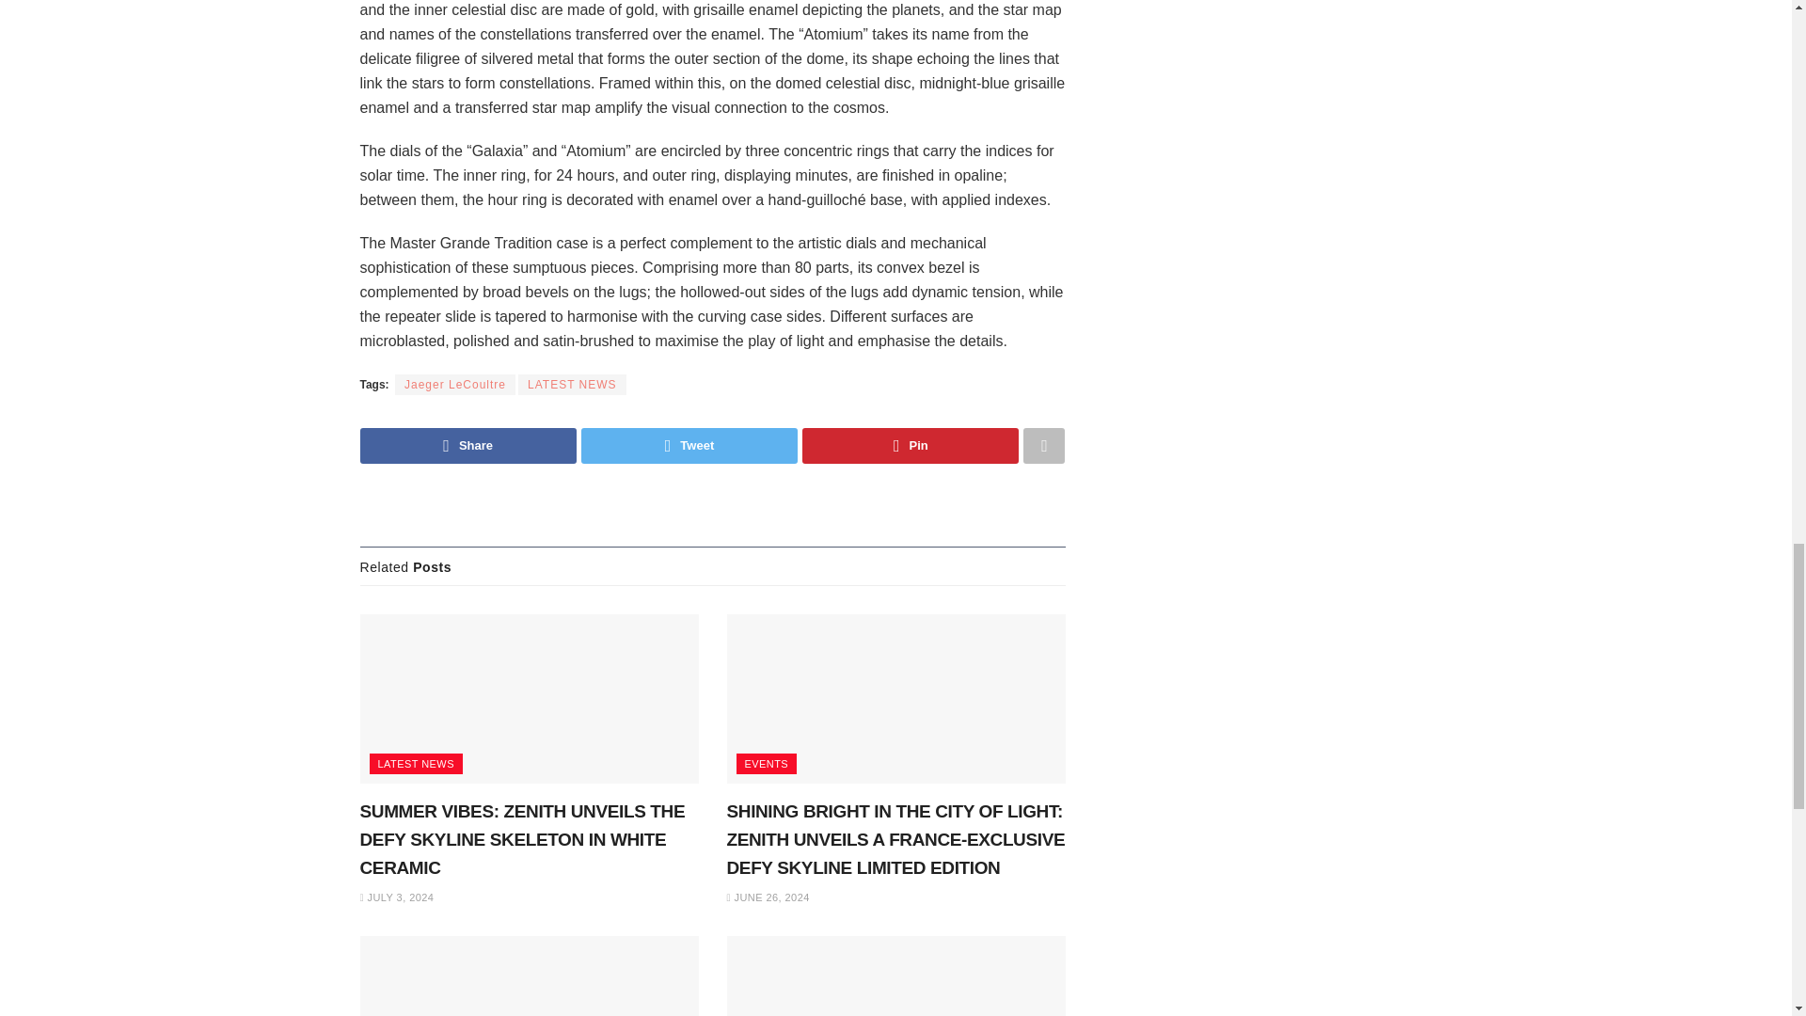 This screenshot has width=1806, height=1016. What do you see at coordinates (689, 445) in the screenshot?
I see `Tweet` at bounding box center [689, 445].